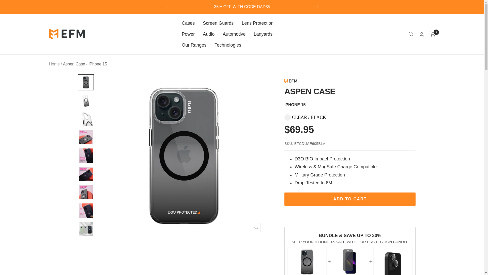 The image size is (488, 275). What do you see at coordinates (209, 34) in the screenshot?
I see `Audio` at bounding box center [209, 34].